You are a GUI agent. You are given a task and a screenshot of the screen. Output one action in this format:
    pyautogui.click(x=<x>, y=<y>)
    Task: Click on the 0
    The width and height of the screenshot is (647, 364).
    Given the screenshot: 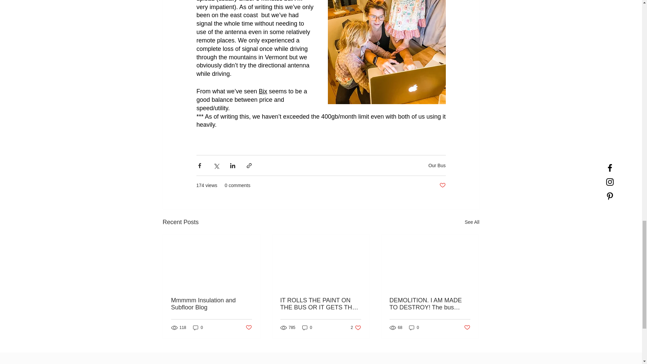 What is the action you would take?
    pyautogui.click(x=437, y=165)
    